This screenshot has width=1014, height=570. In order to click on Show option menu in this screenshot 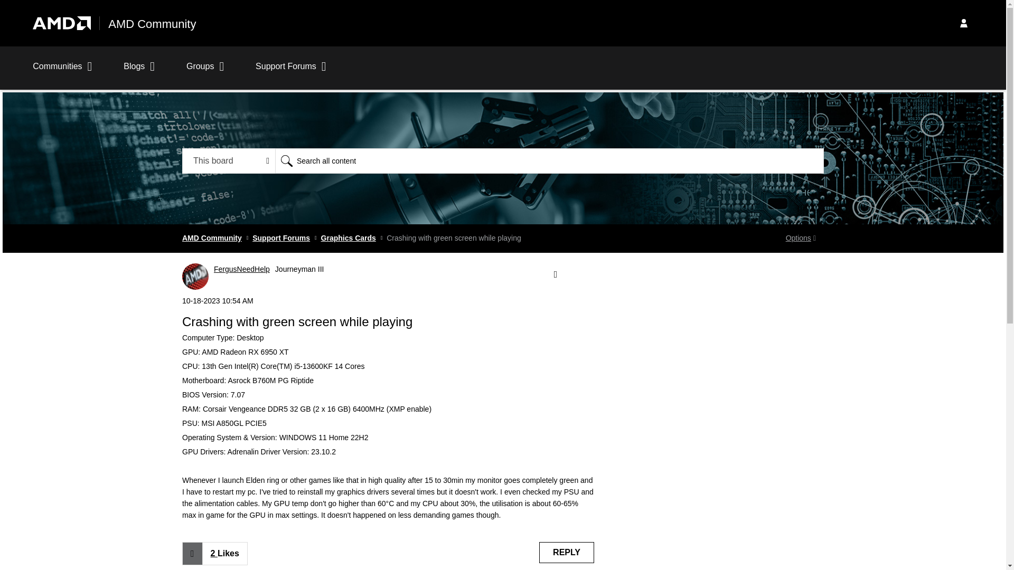, I will do `click(801, 239)`.